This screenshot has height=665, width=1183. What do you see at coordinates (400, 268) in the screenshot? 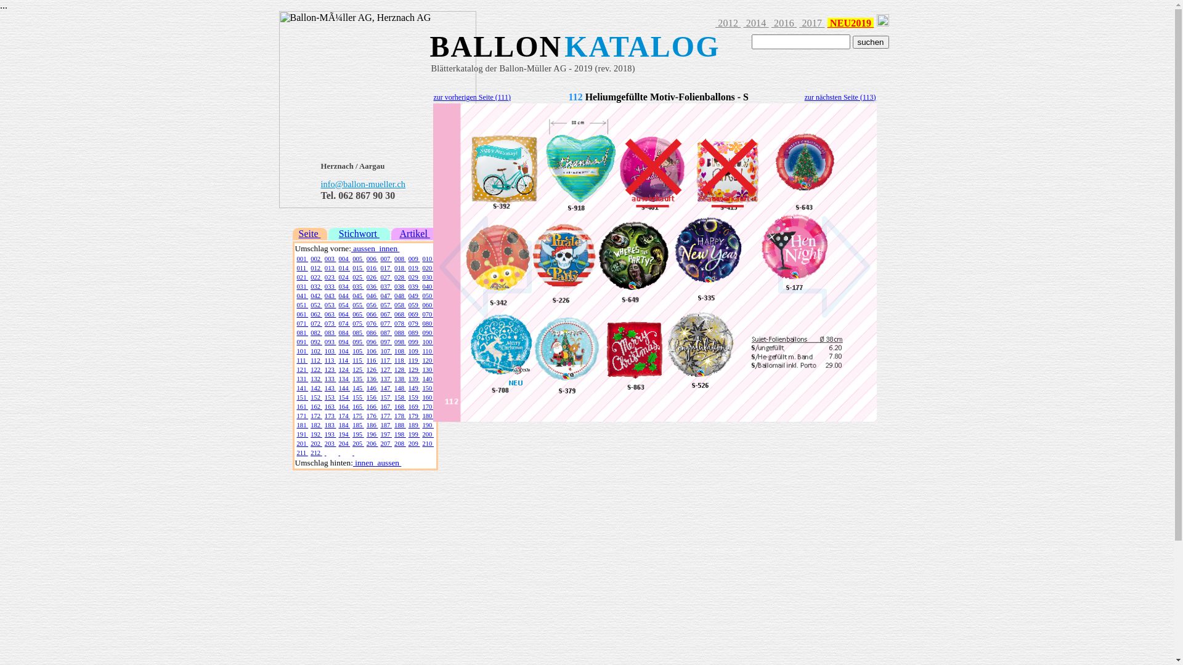
I see `018 ` at bounding box center [400, 268].